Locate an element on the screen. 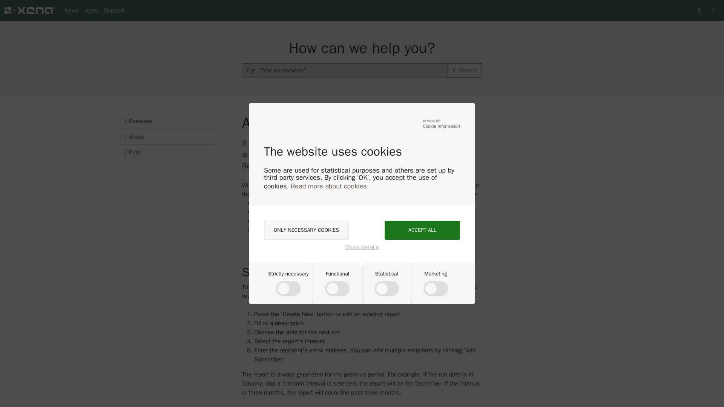  Read more about cookies is located at coordinates (328, 186).